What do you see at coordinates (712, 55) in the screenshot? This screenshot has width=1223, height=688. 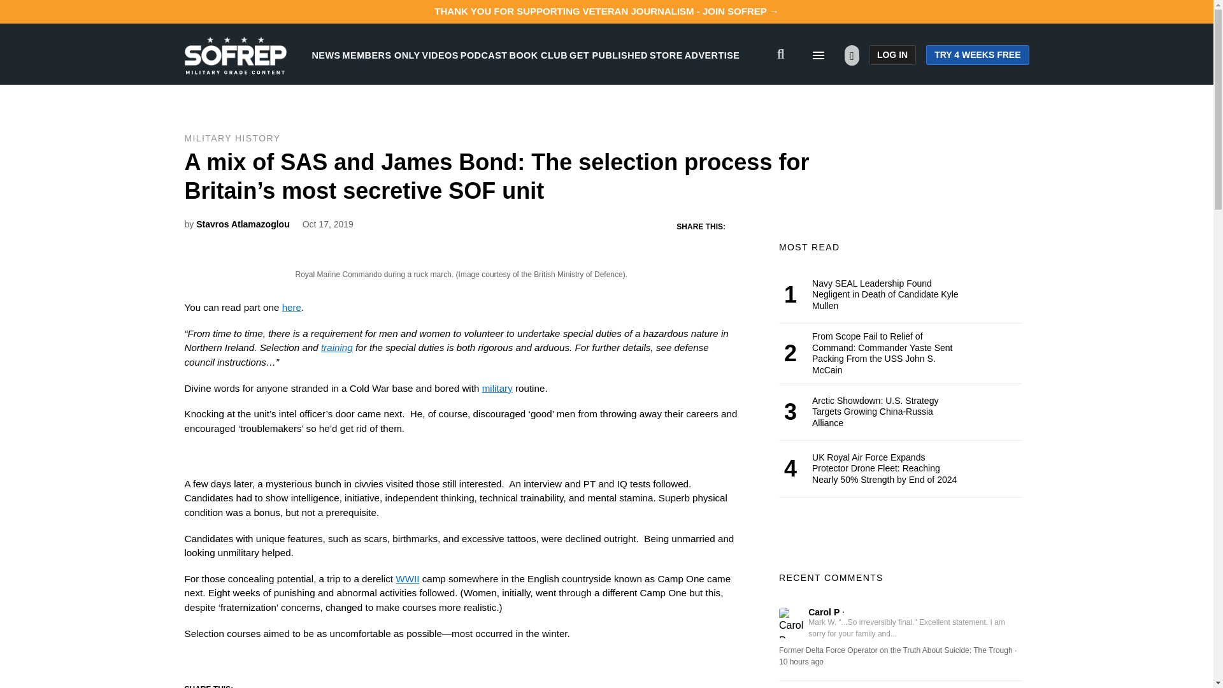 I see `ADVERTISE` at bounding box center [712, 55].